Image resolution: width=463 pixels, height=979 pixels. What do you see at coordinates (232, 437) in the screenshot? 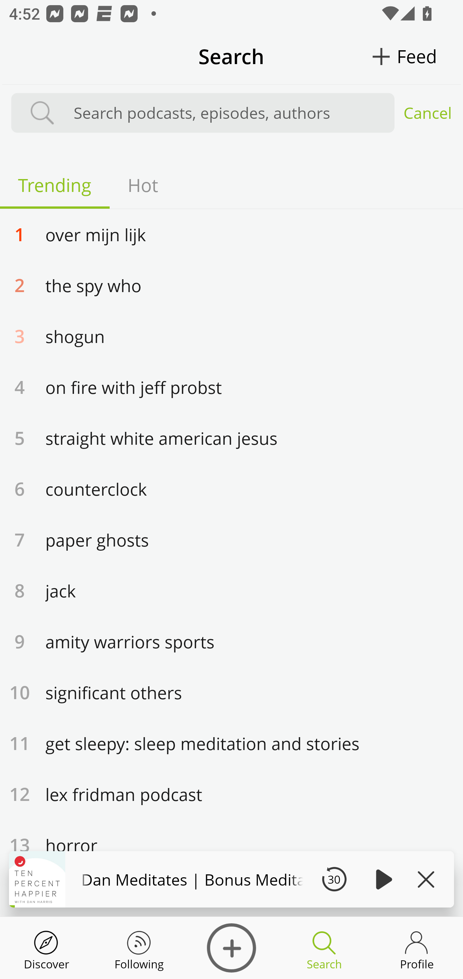
I see `5 straight white american jesus` at bounding box center [232, 437].